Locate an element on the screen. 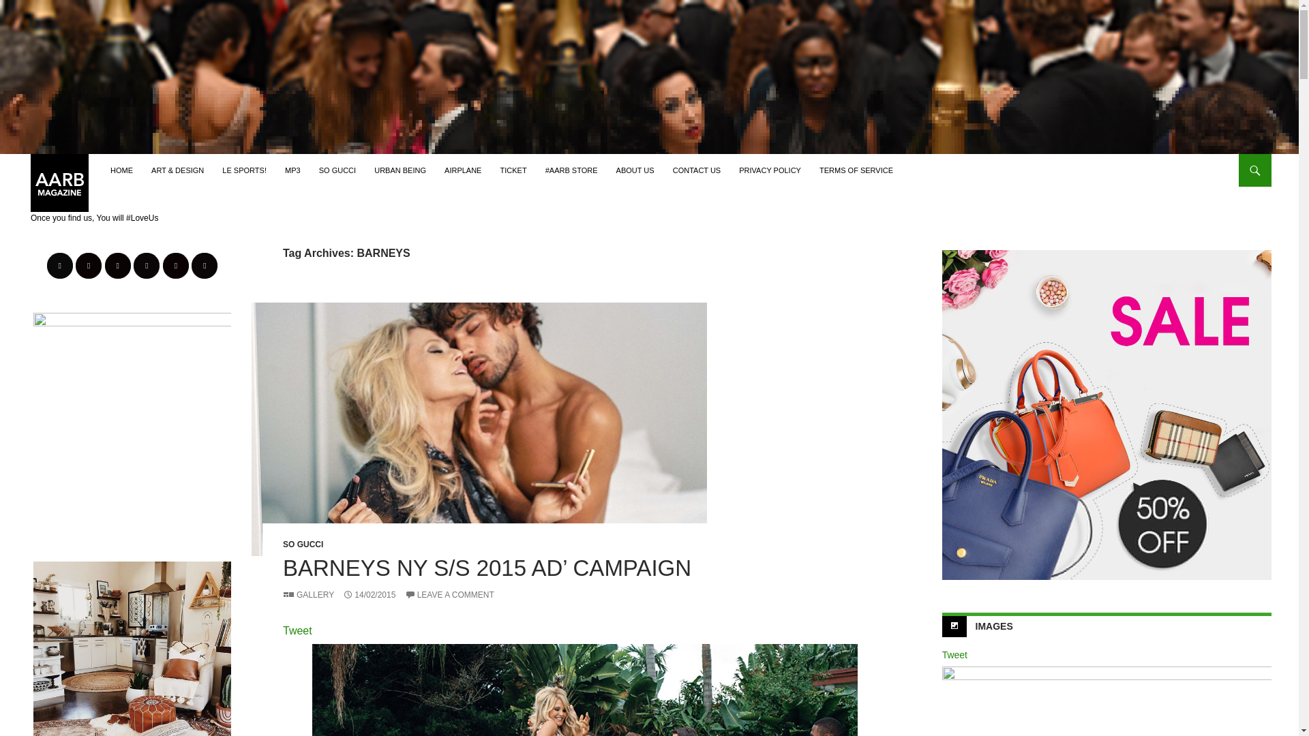  SO GUCCI is located at coordinates (337, 170).